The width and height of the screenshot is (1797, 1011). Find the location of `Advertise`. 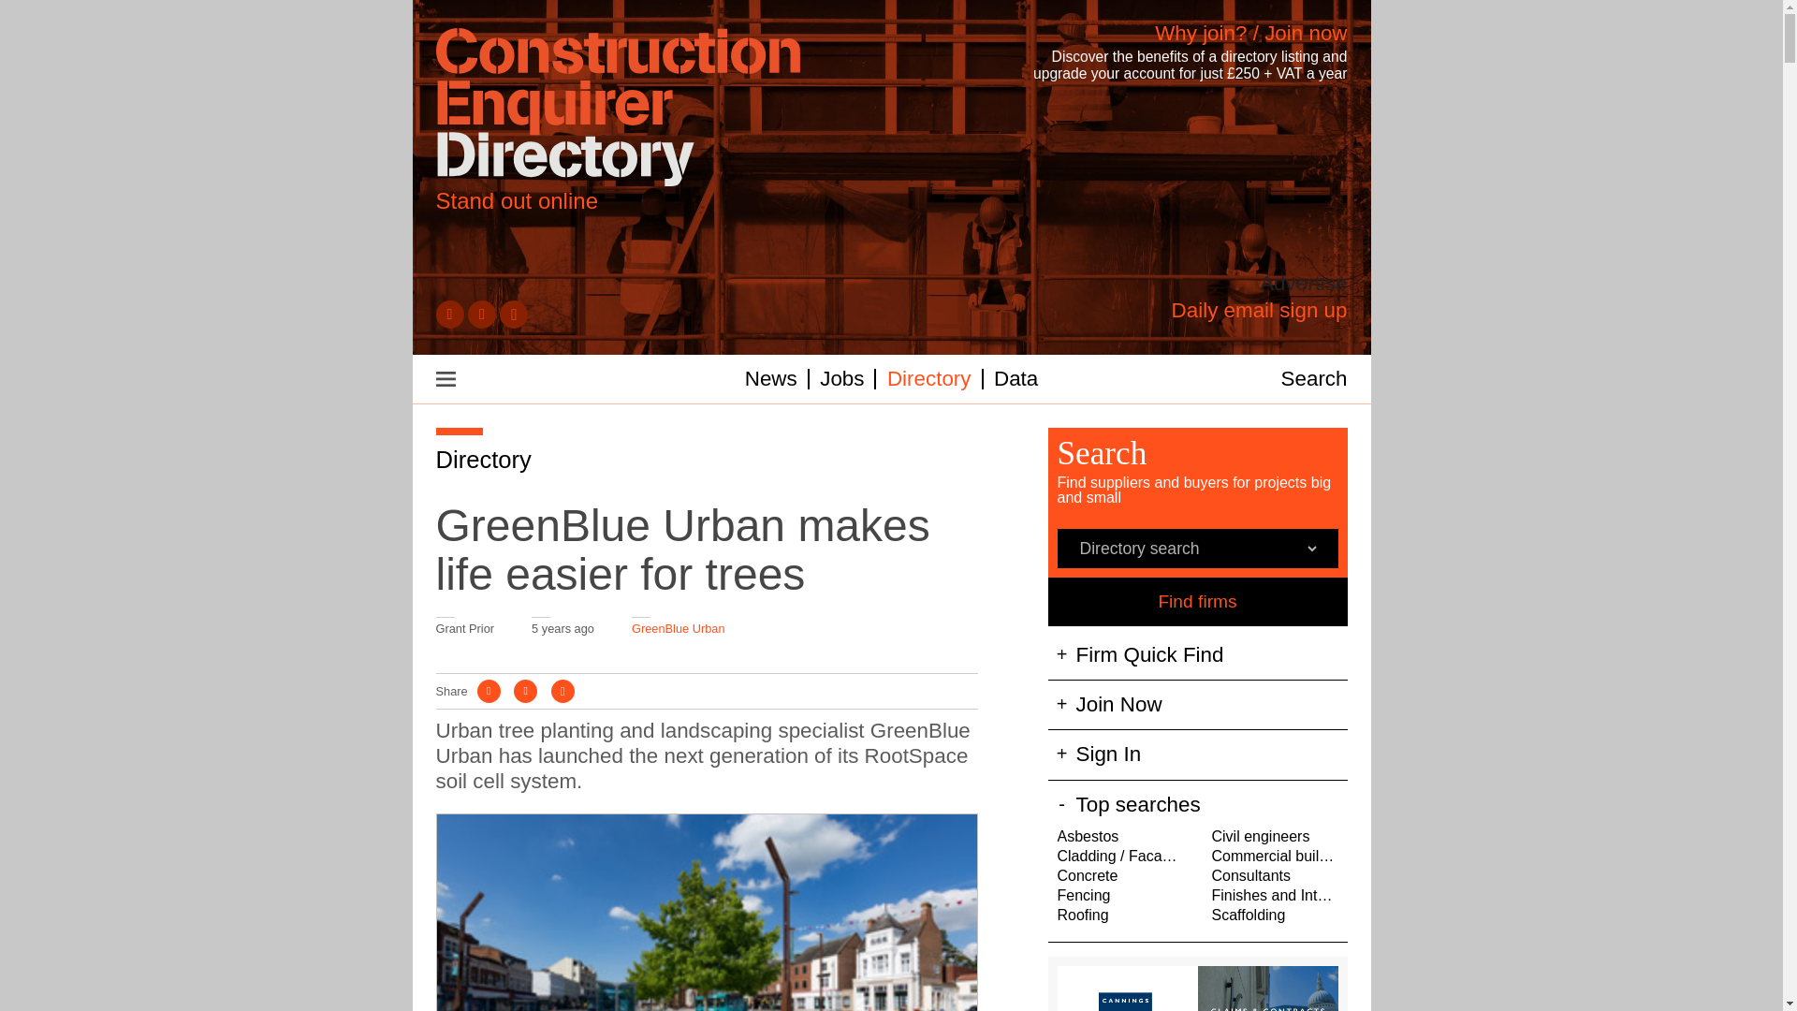

Advertise is located at coordinates (1303, 284).